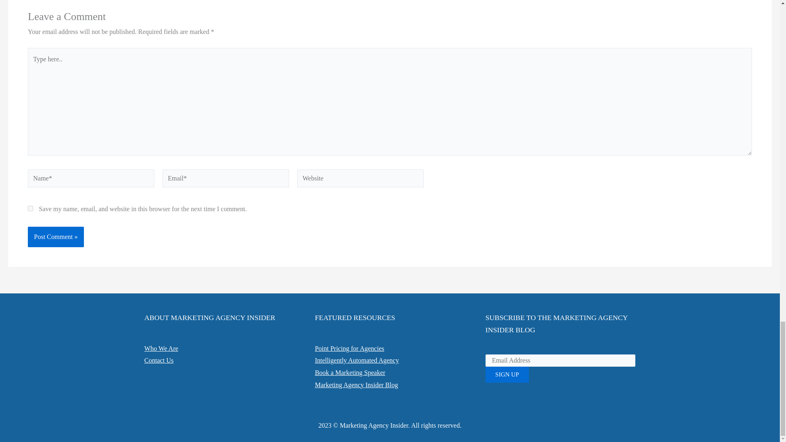 This screenshot has height=442, width=786. I want to click on yes, so click(30, 209).